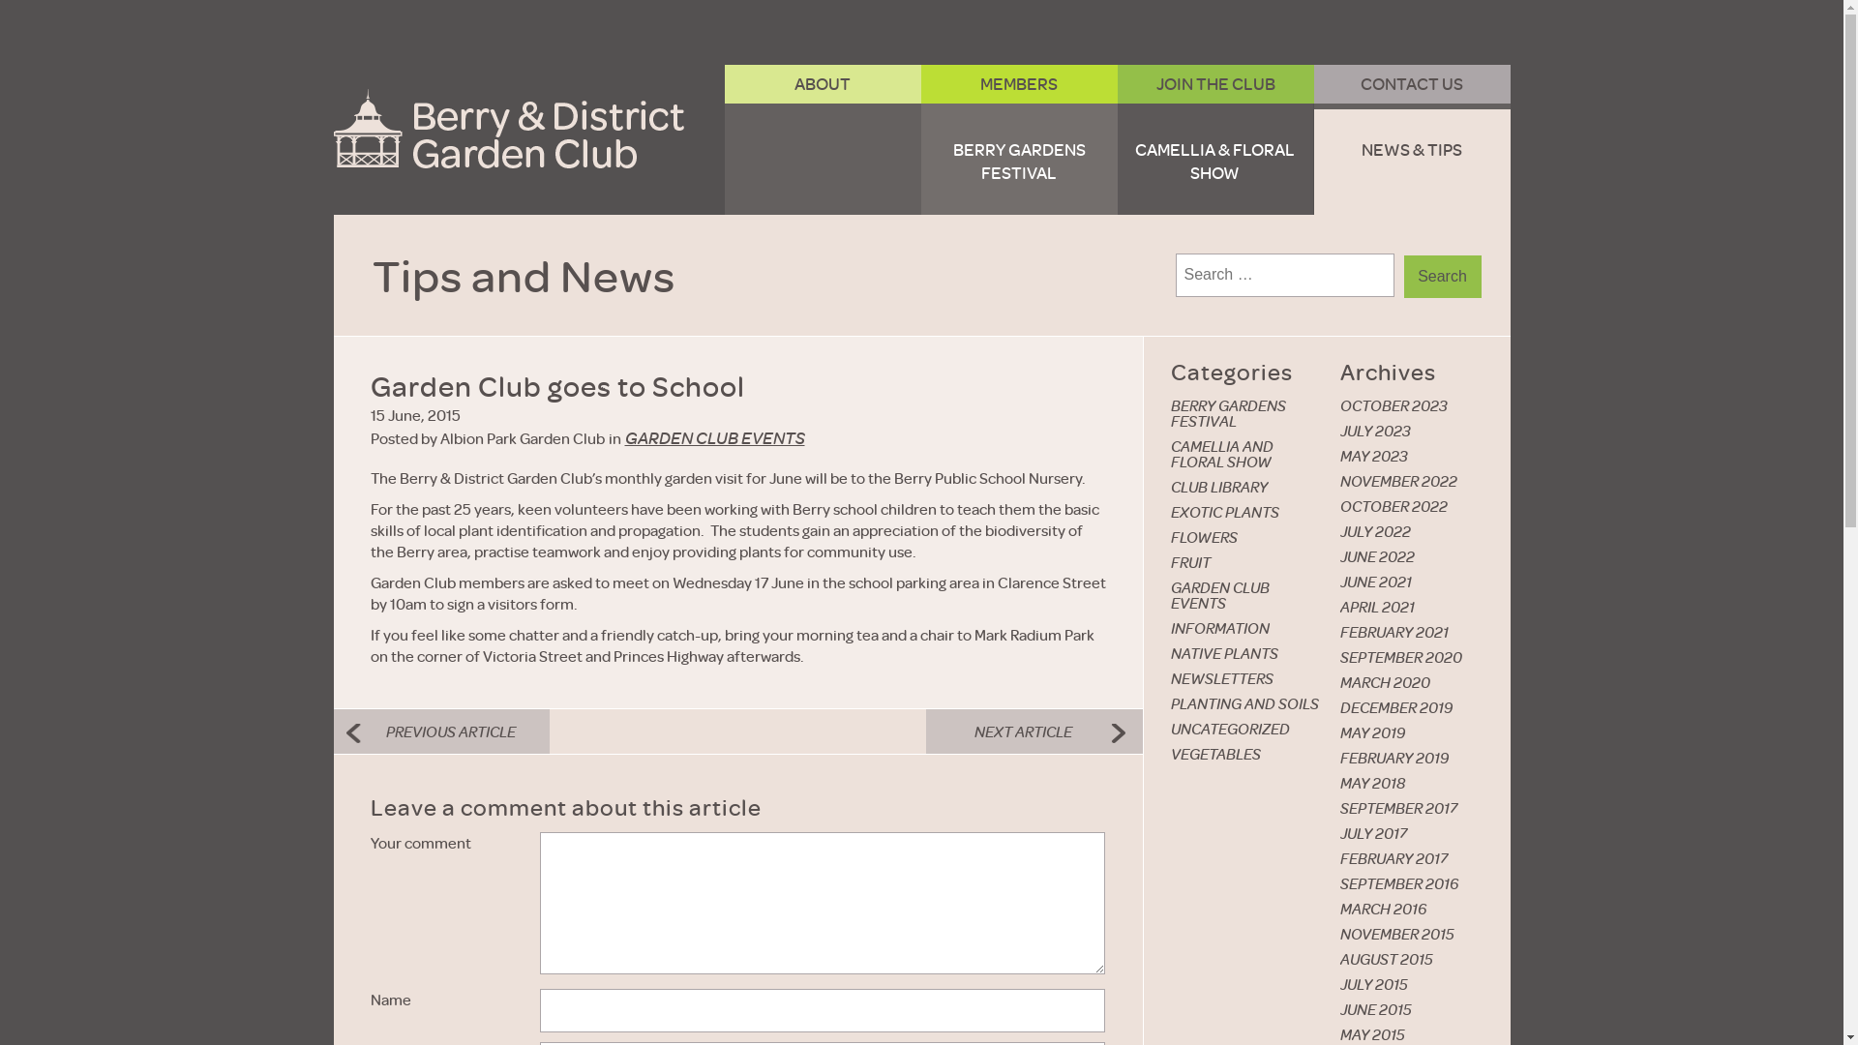 This screenshot has width=1858, height=1045. I want to click on JUNE 2015, so click(1376, 1009).